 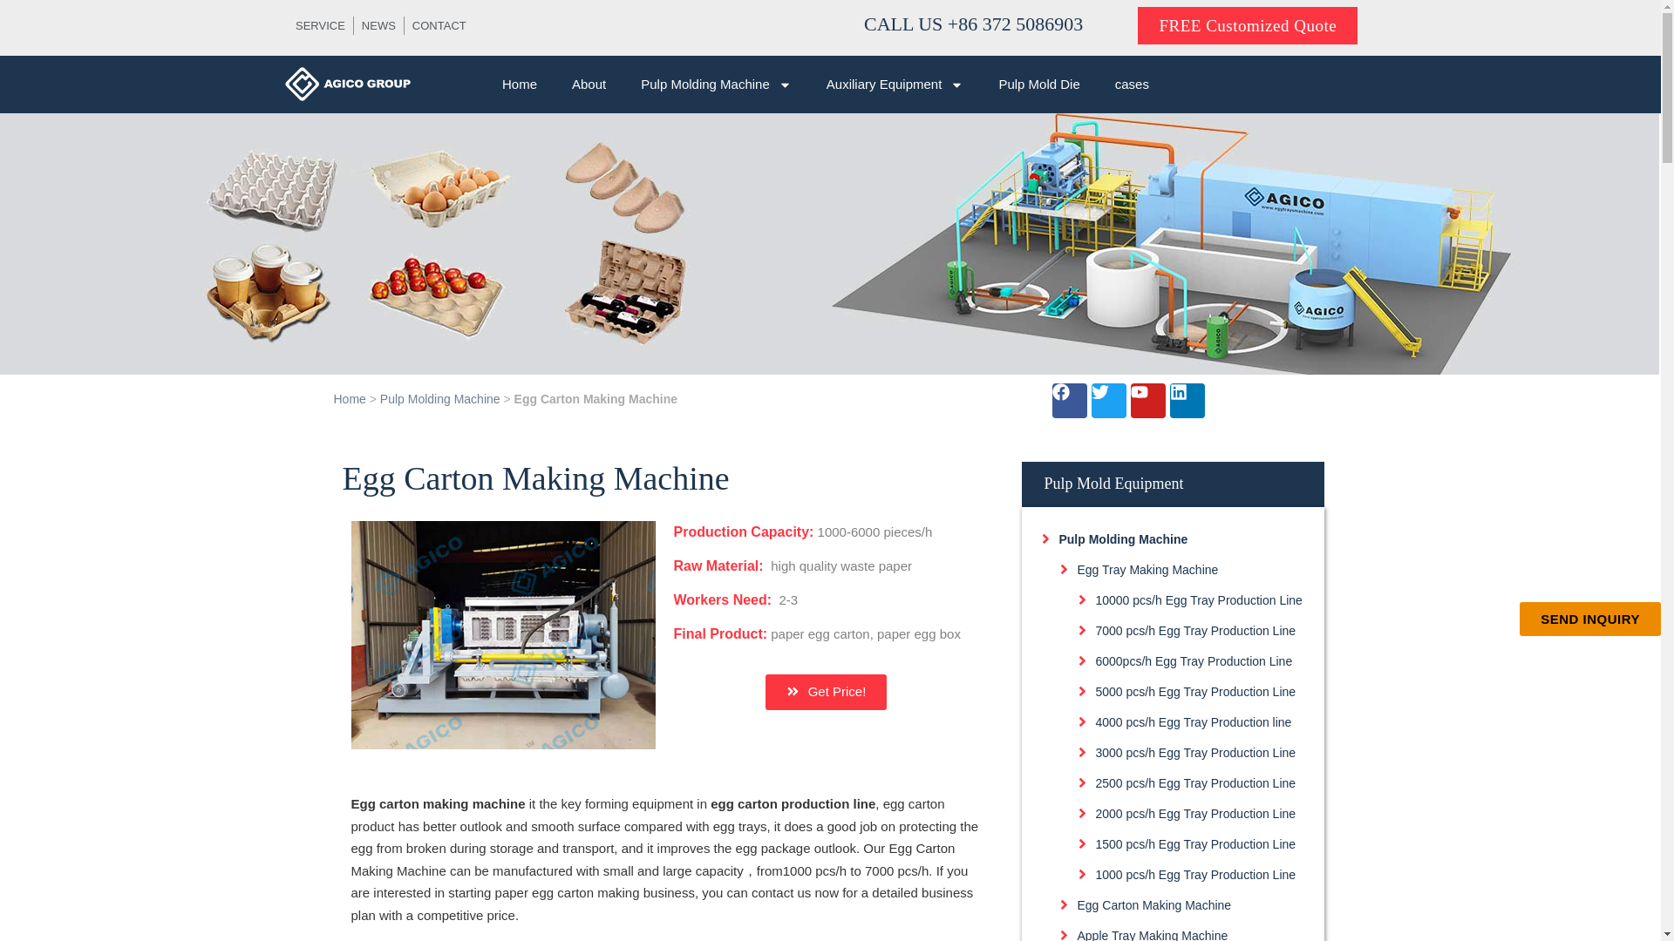 What do you see at coordinates (439, 26) in the screenshot?
I see `CONTACT` at bounding box center [439, 26].